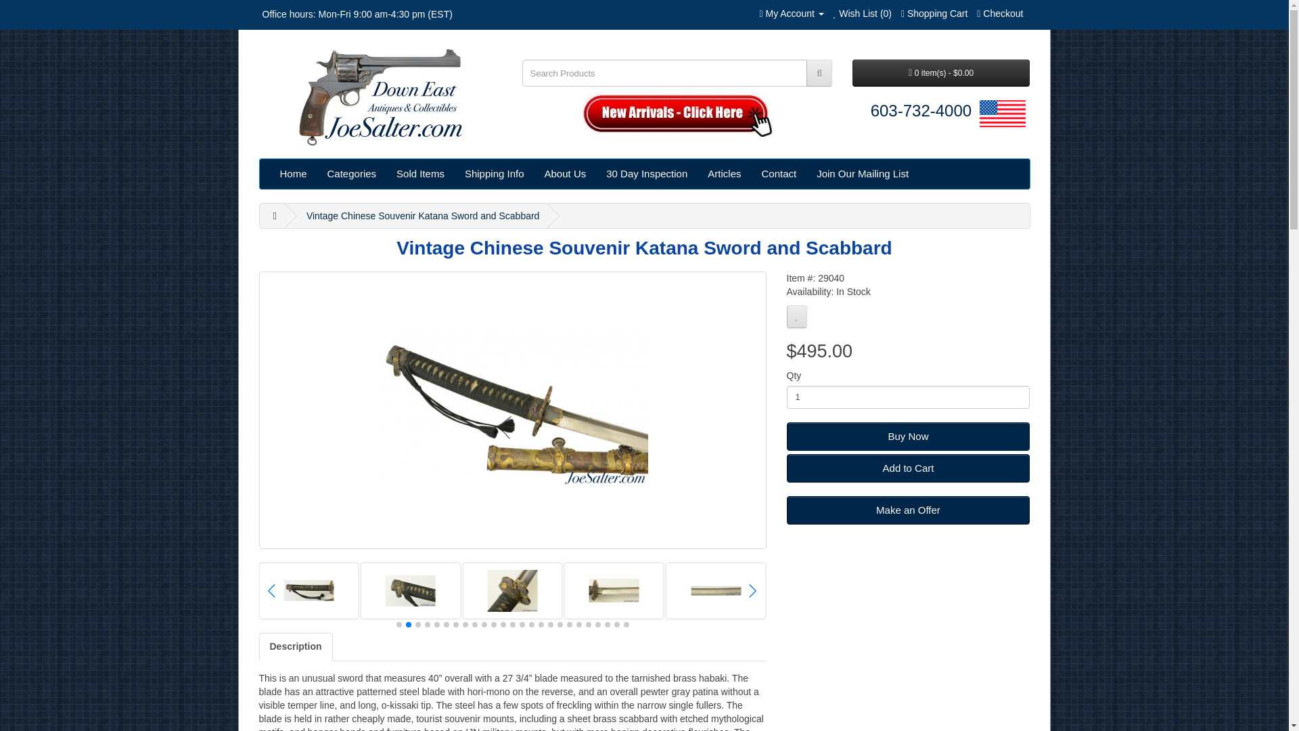  I want to click on Vintage Chinese Souvenir Katana Sword and Scabbard, so click(513, 410).